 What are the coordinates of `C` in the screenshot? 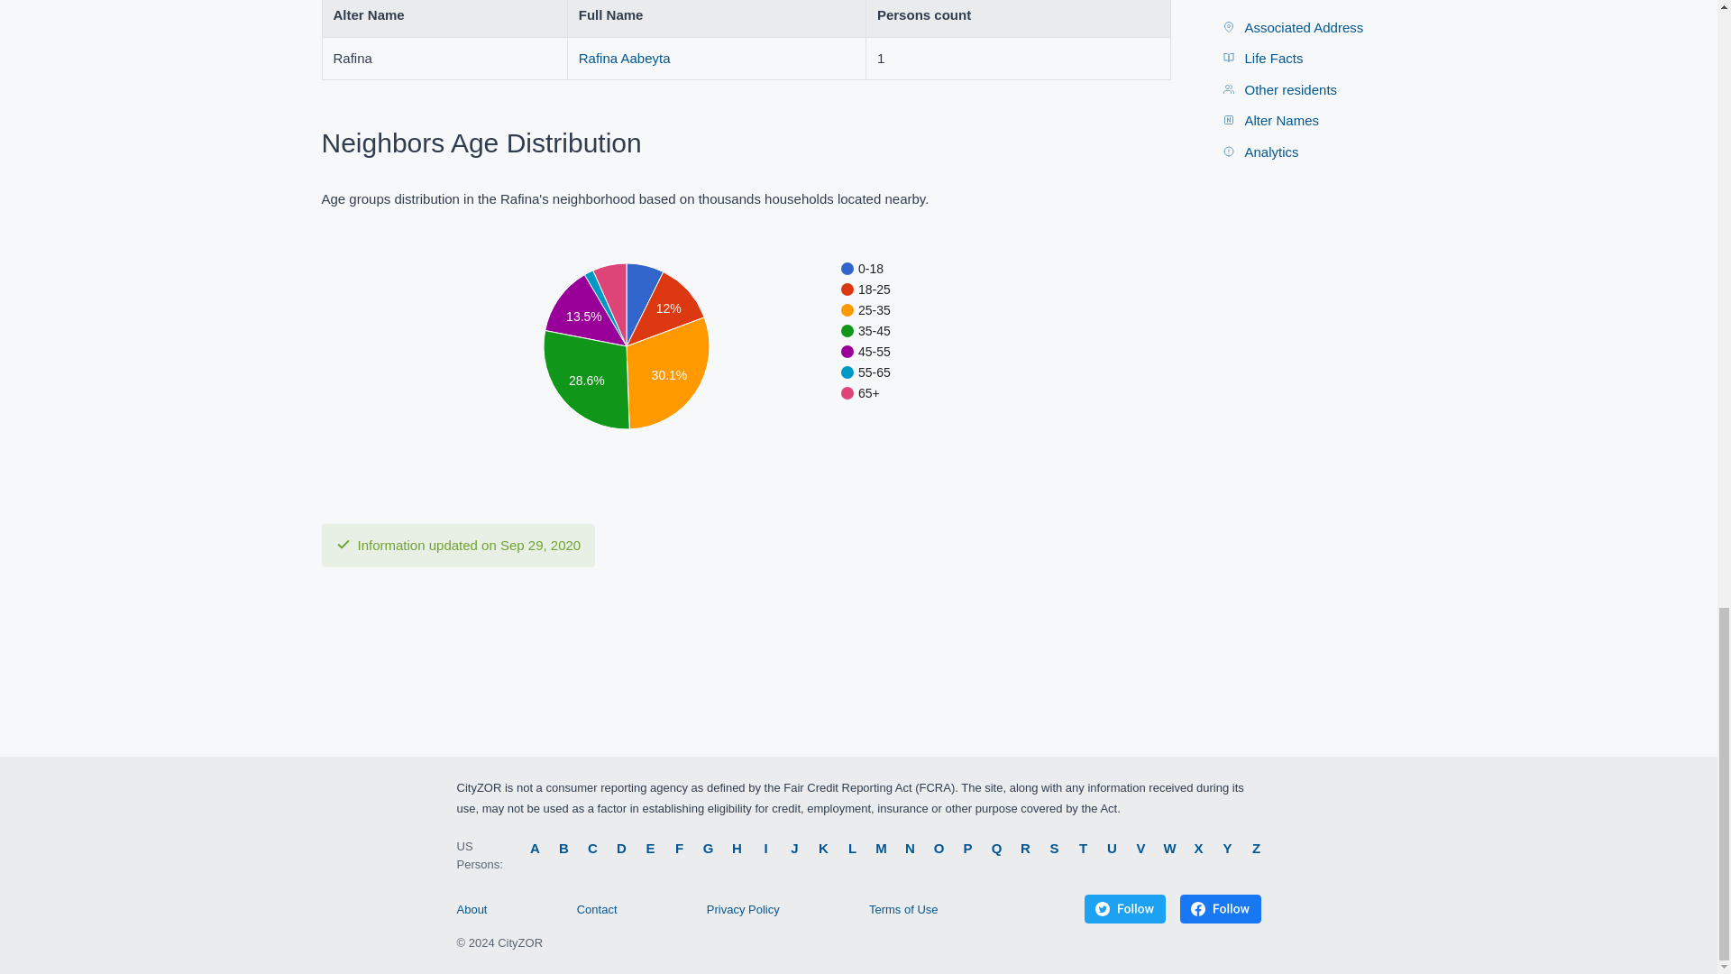 It's located at (593, 847).